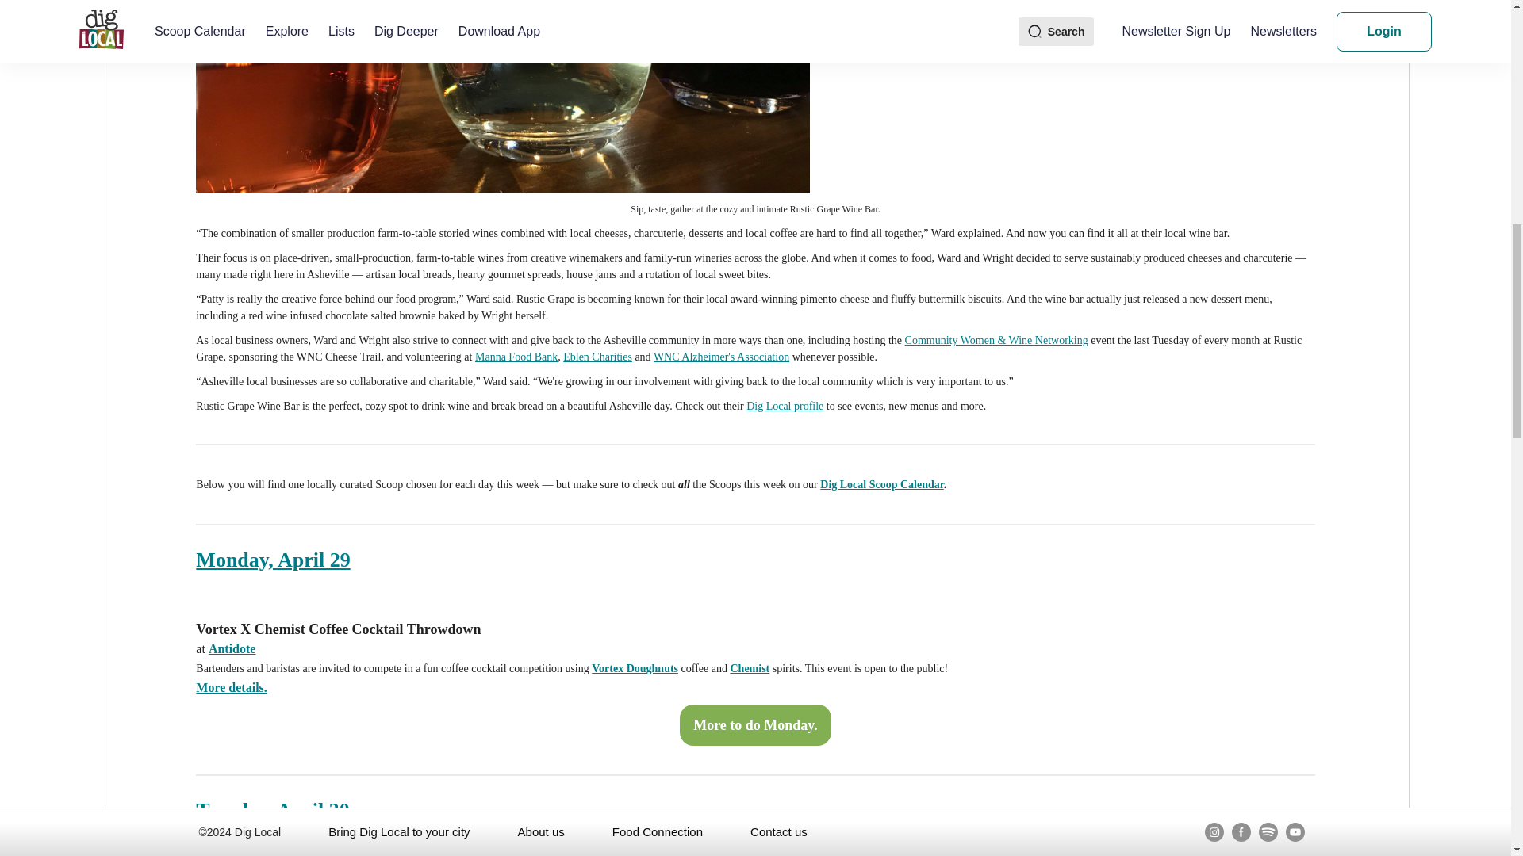 The width and height of the screenshot is (1523, 856). What do you see at coordinates (755, 725) in the screenshot?
I see `More to do Monday.` at bounding box center [755, 725].